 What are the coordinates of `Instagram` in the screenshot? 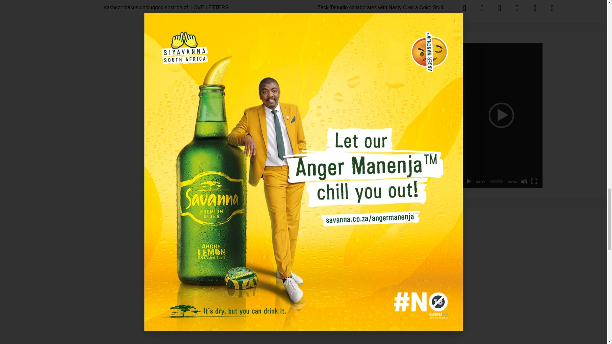 It's located at (500, 8).